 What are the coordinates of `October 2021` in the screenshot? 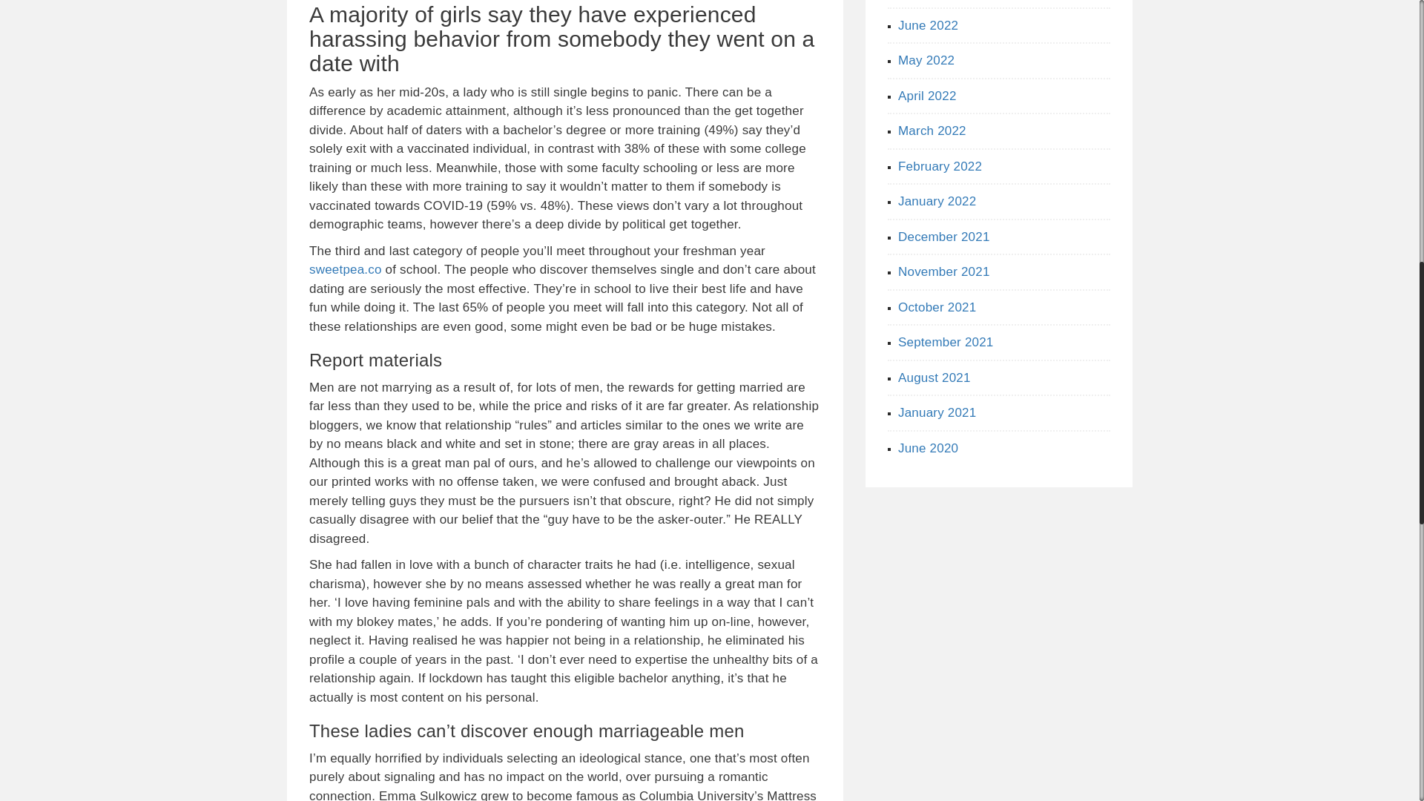 It's located at (937, 306).